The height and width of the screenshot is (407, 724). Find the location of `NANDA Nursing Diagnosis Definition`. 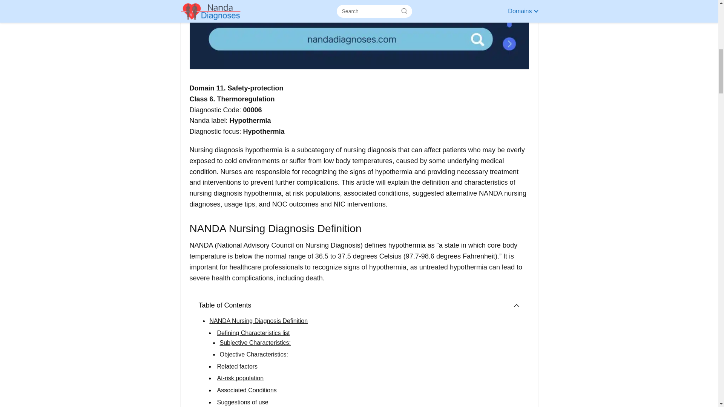

NANDA Nursing Diagnosis Definition is located at coordinates (259, 321).